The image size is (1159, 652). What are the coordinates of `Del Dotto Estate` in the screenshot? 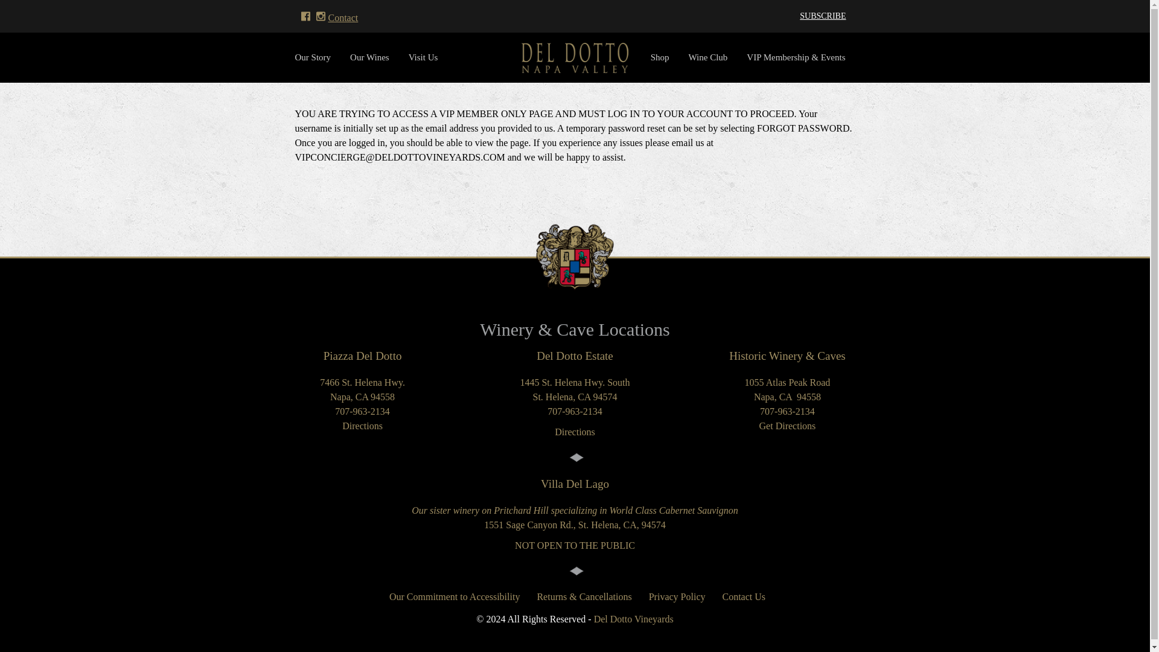 It's located at (575, 356).